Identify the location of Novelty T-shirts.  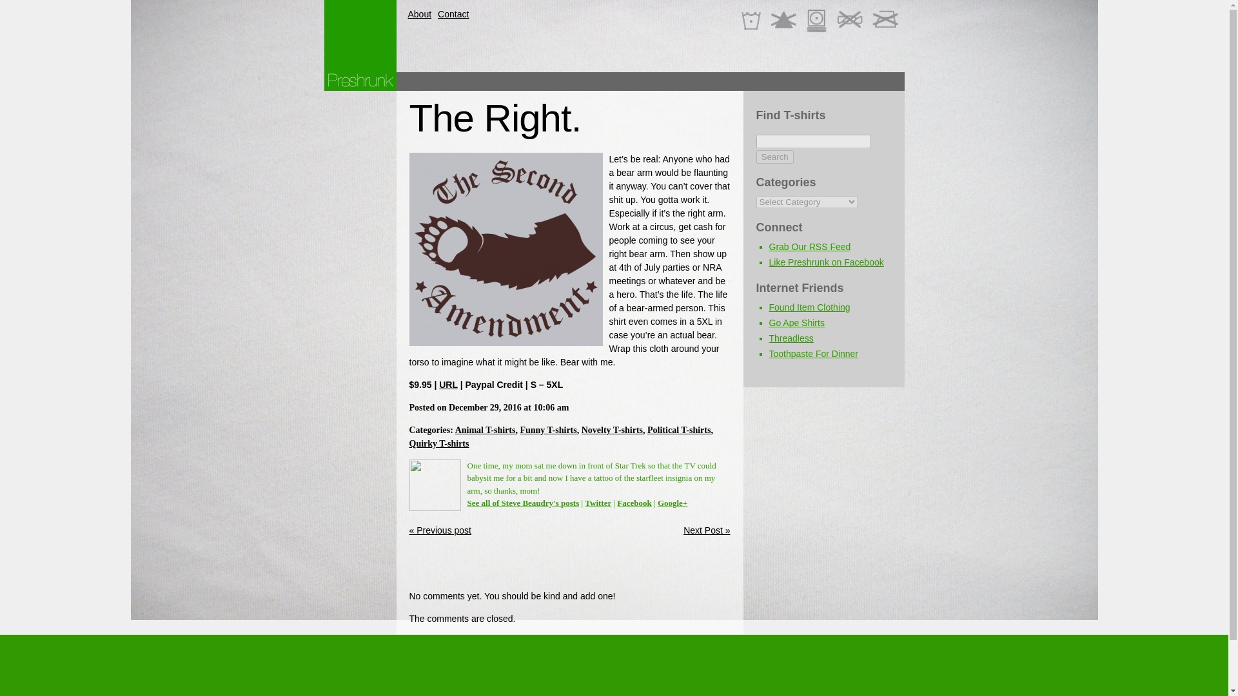
(612, 430).